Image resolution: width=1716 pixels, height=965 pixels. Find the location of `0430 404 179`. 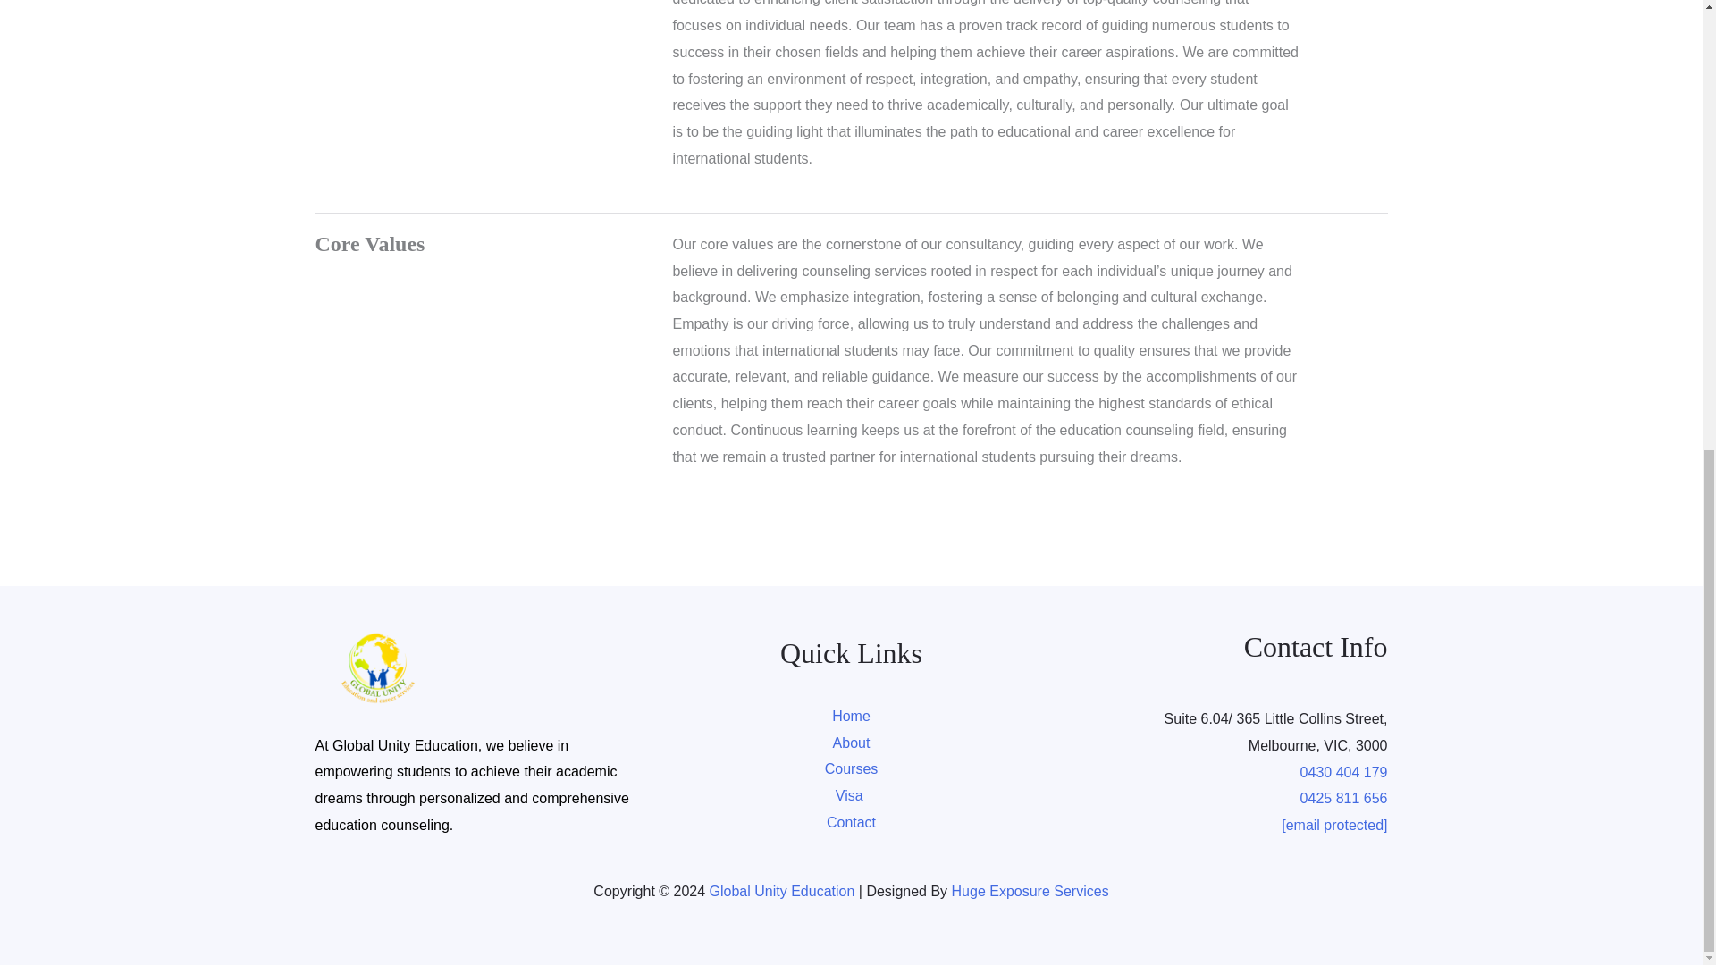

0430 404 179 is located at coordinates (1344, 772).